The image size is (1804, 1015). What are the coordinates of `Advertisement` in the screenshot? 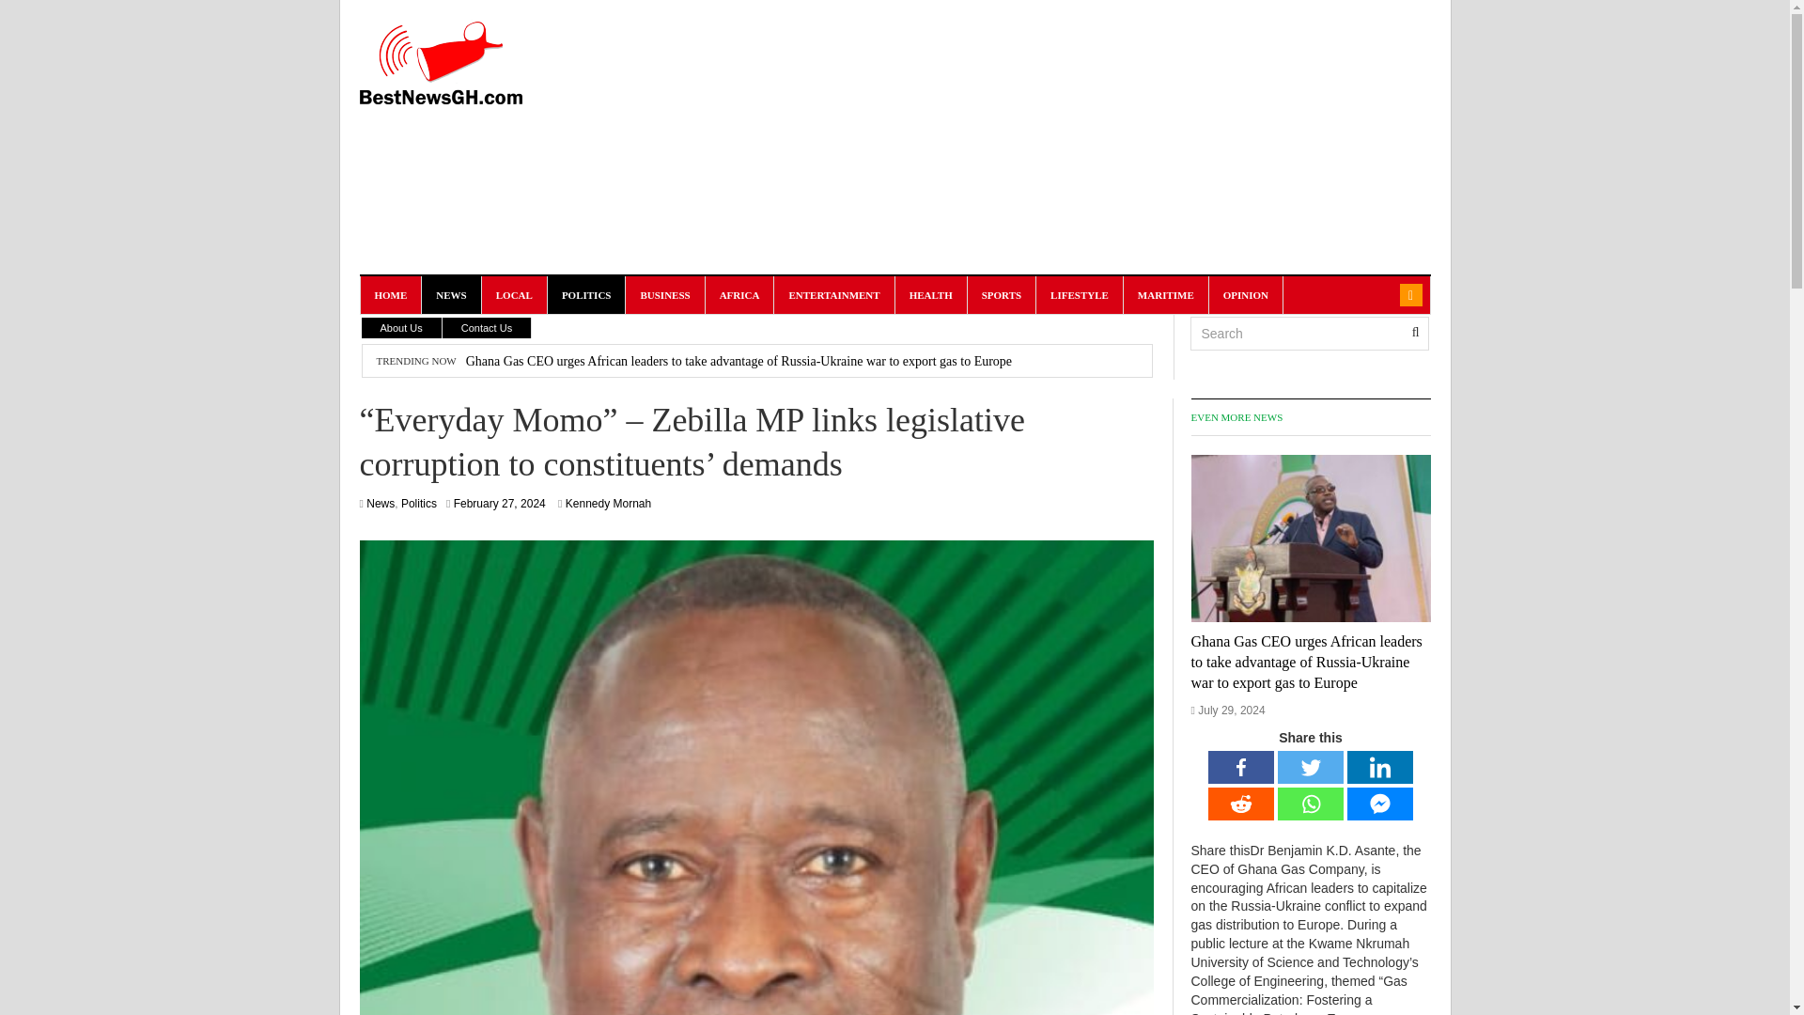 It's located at (1088, 197).